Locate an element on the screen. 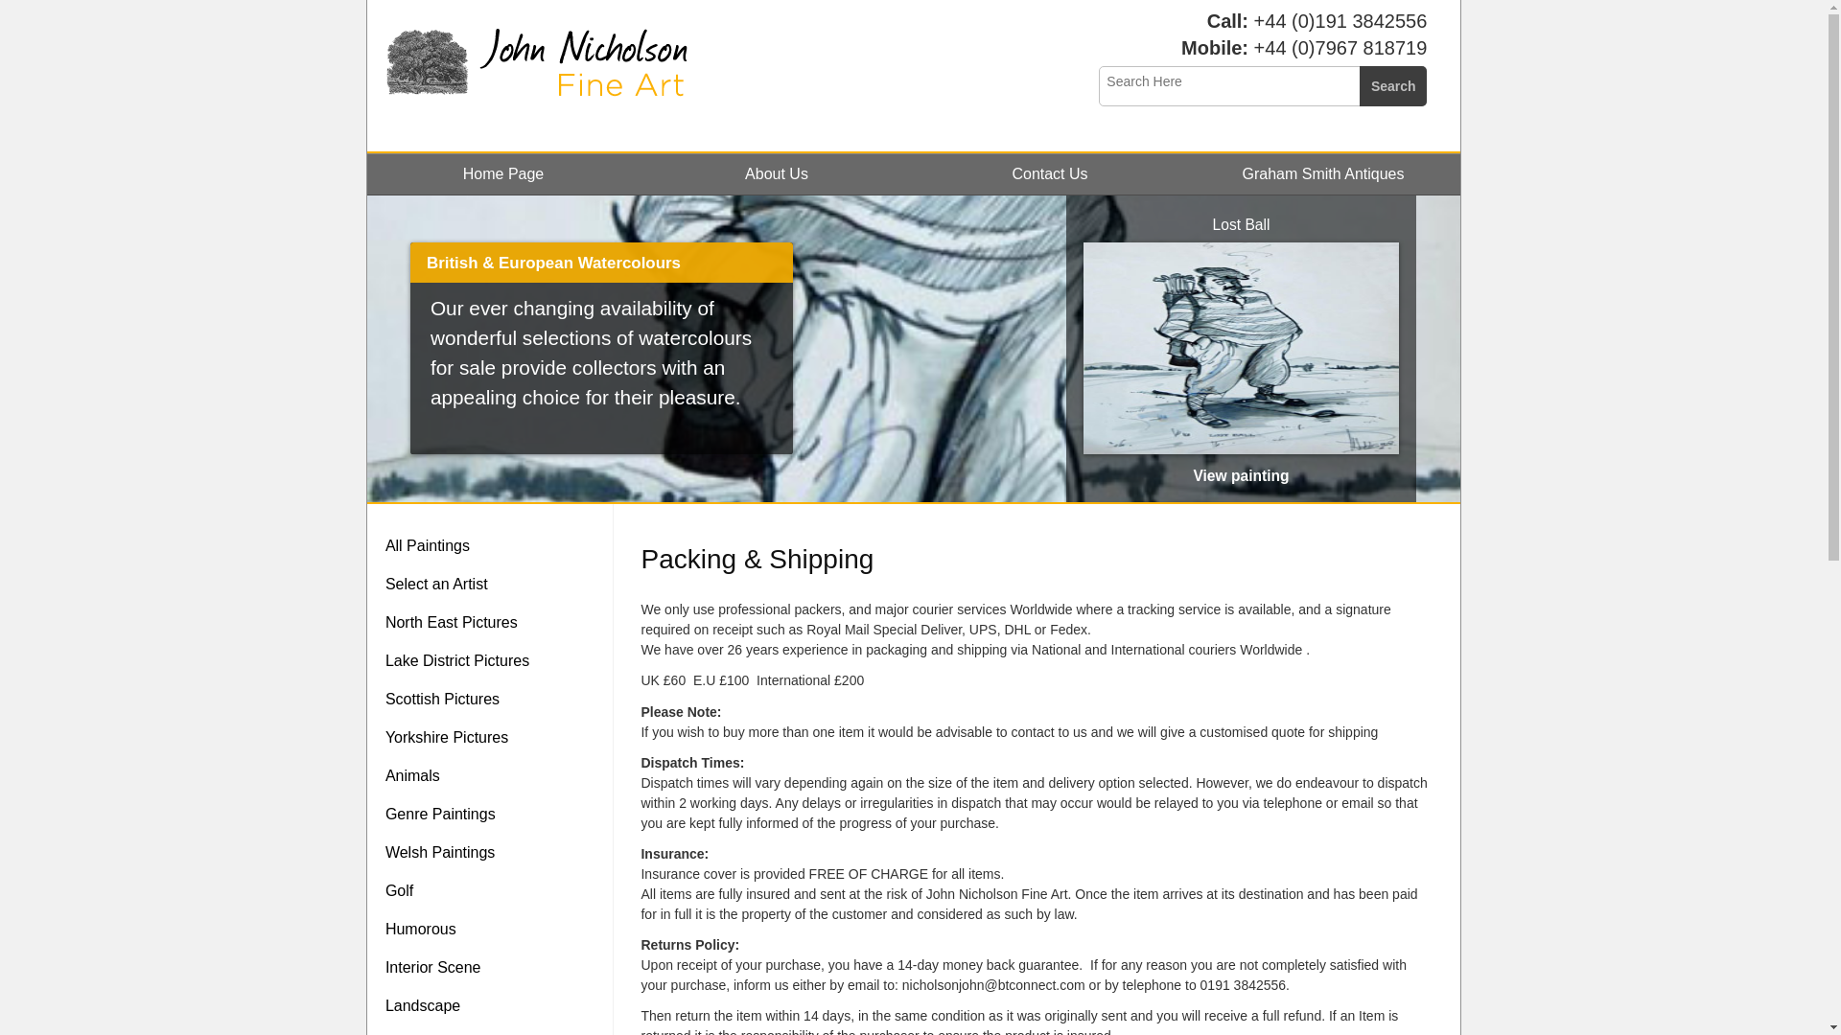  Home Page is located at coordinates (502, 173).